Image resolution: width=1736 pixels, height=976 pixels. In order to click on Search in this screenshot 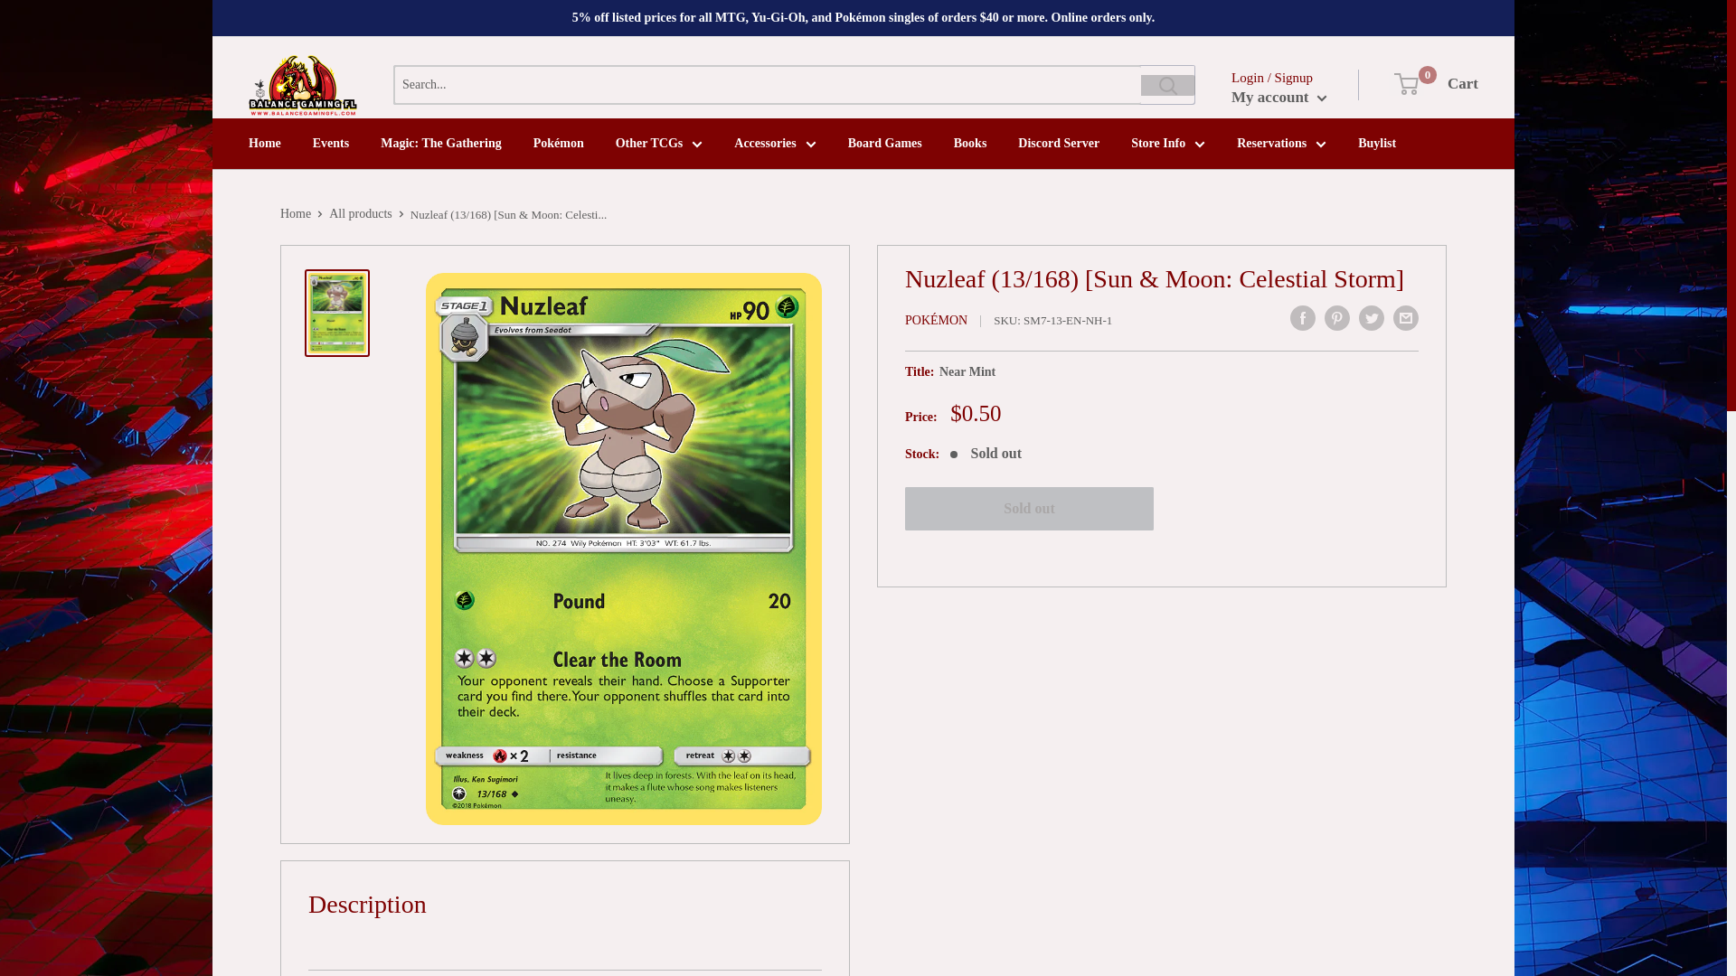, I will do `click(1168, 85)`.